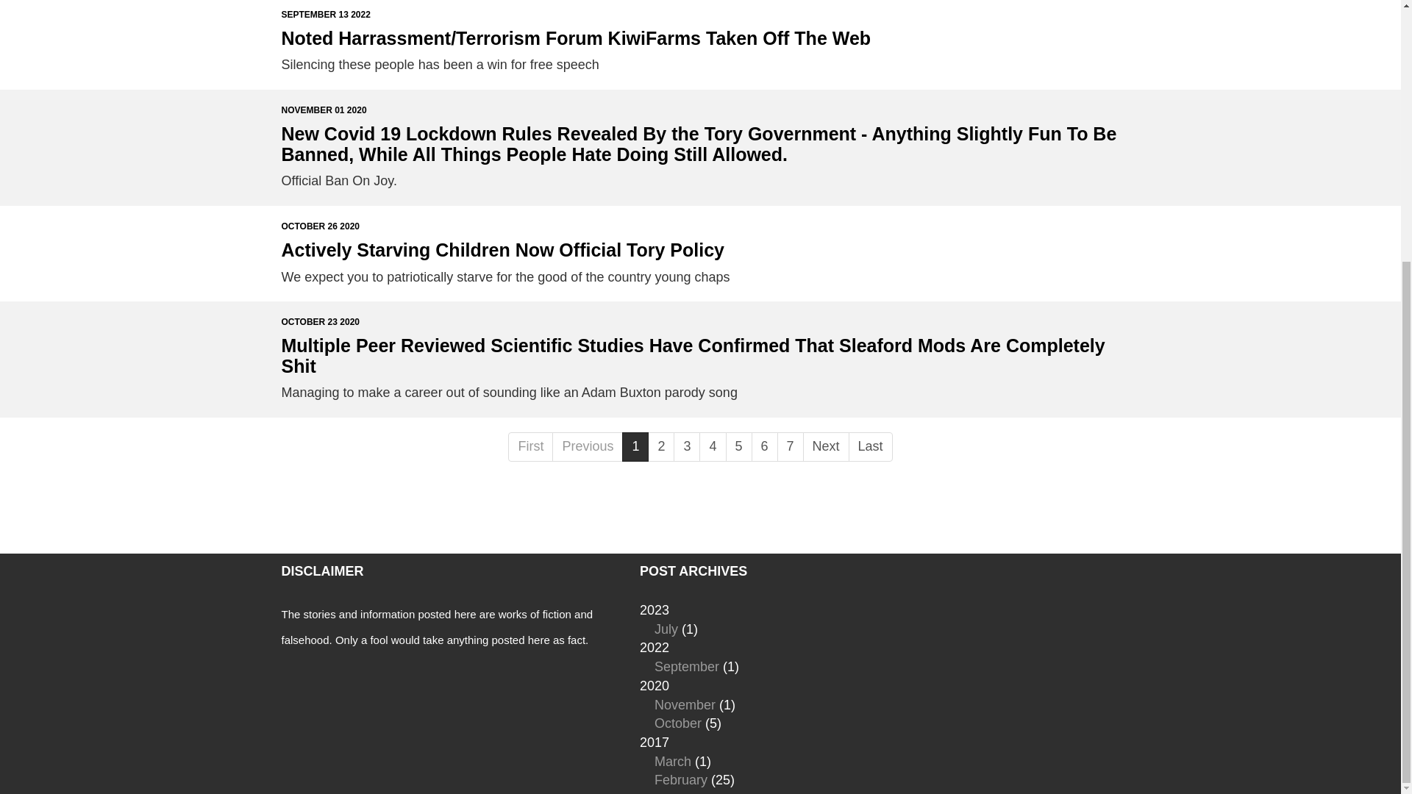 This screenshot has width=1412, height=794. I want to click on 7, so click(790, 446).